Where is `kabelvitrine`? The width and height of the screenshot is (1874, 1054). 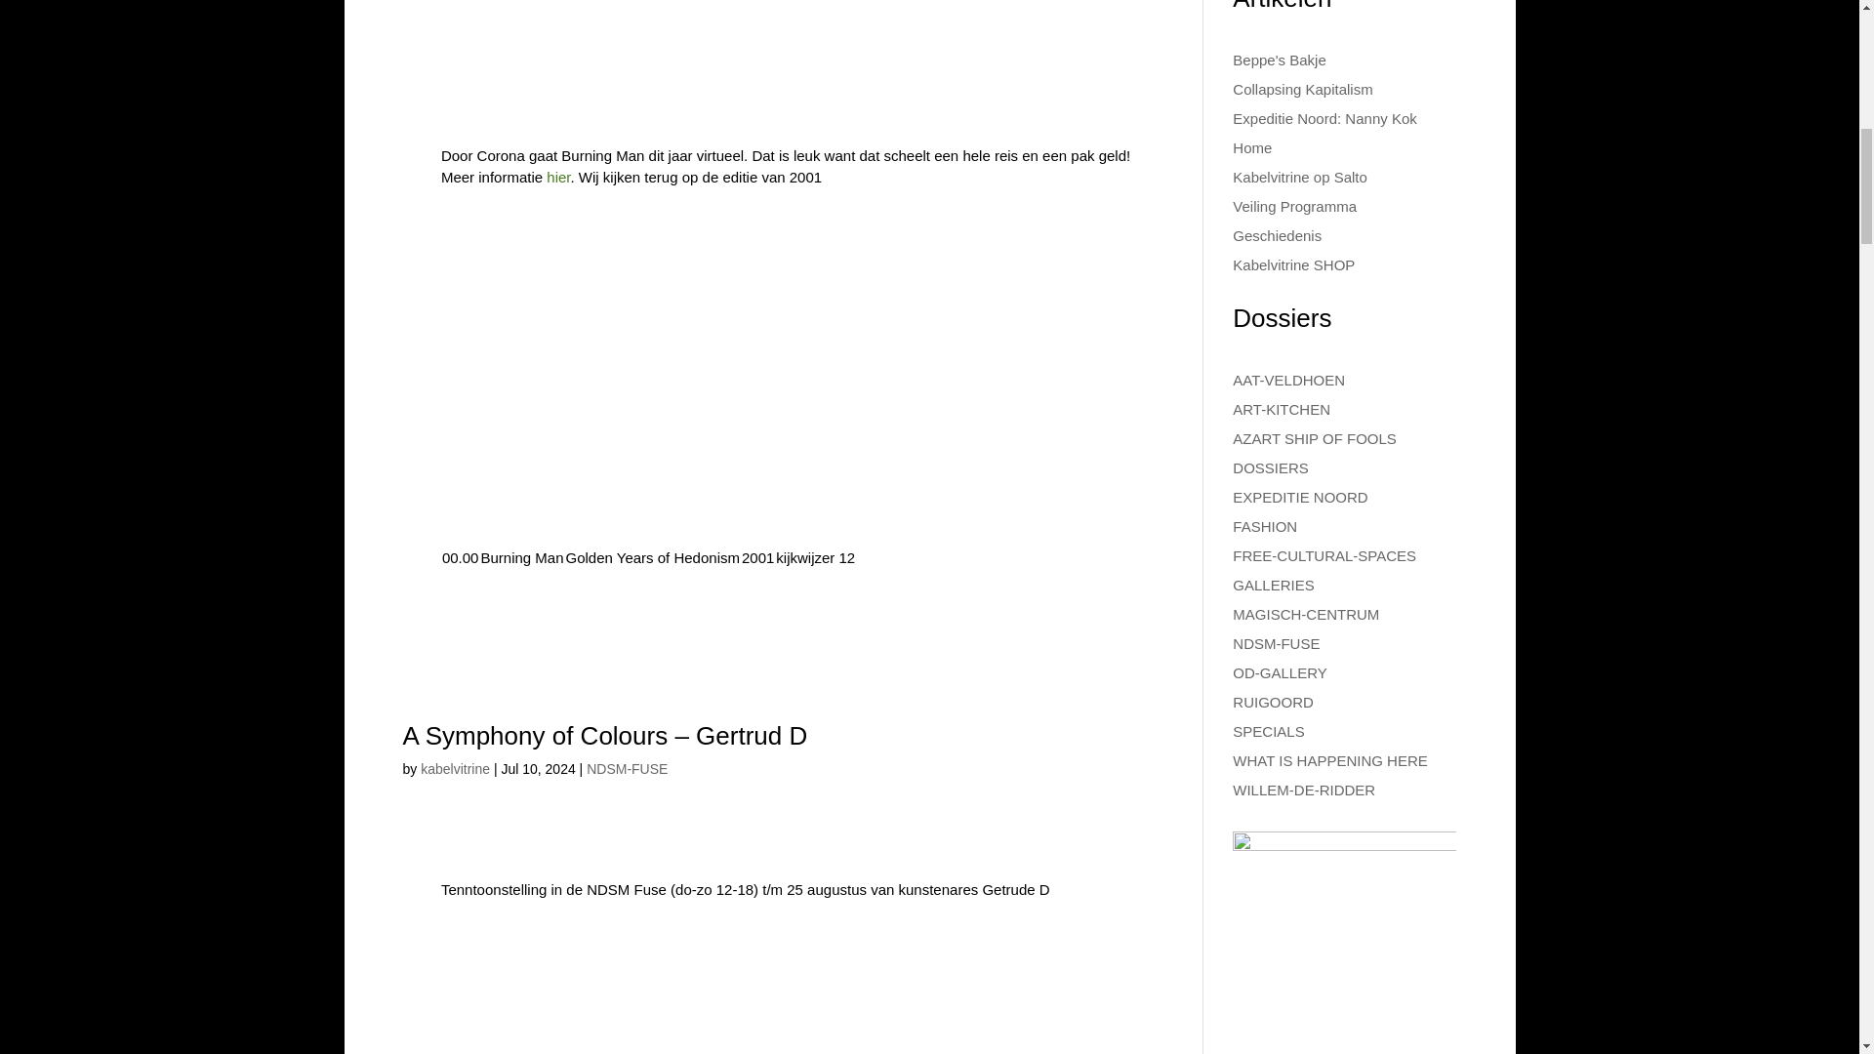 kabelvitrine is located at coordinates (455, 768).